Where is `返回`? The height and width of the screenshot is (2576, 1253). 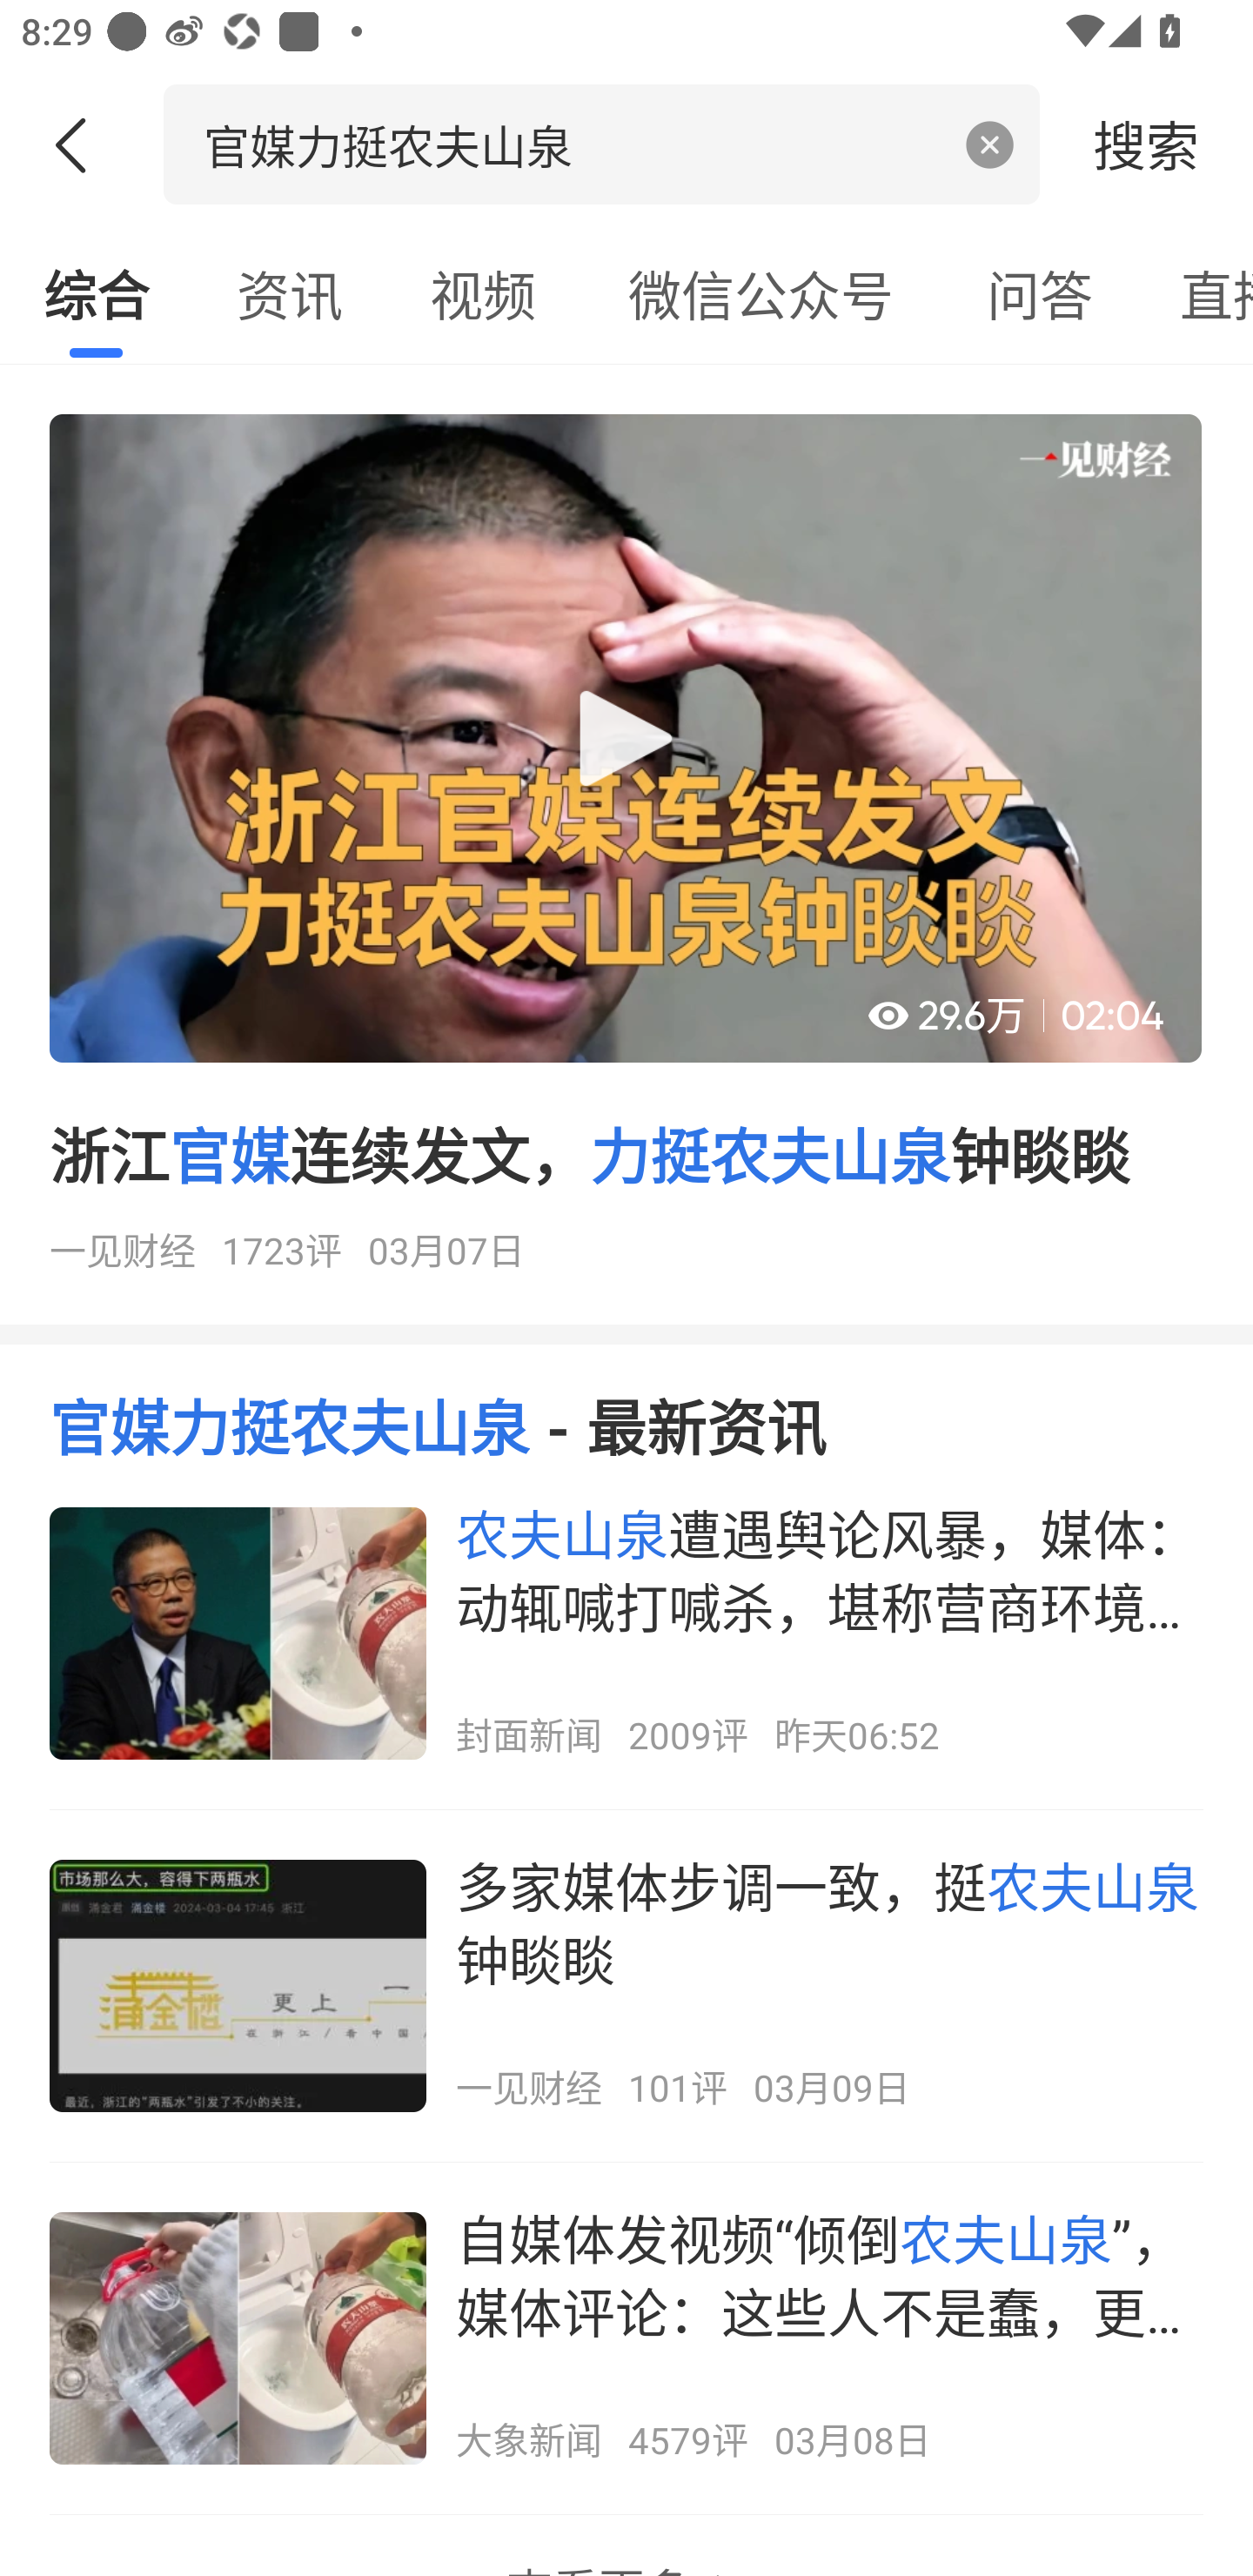
返回 is located at coordinates (82, 144).